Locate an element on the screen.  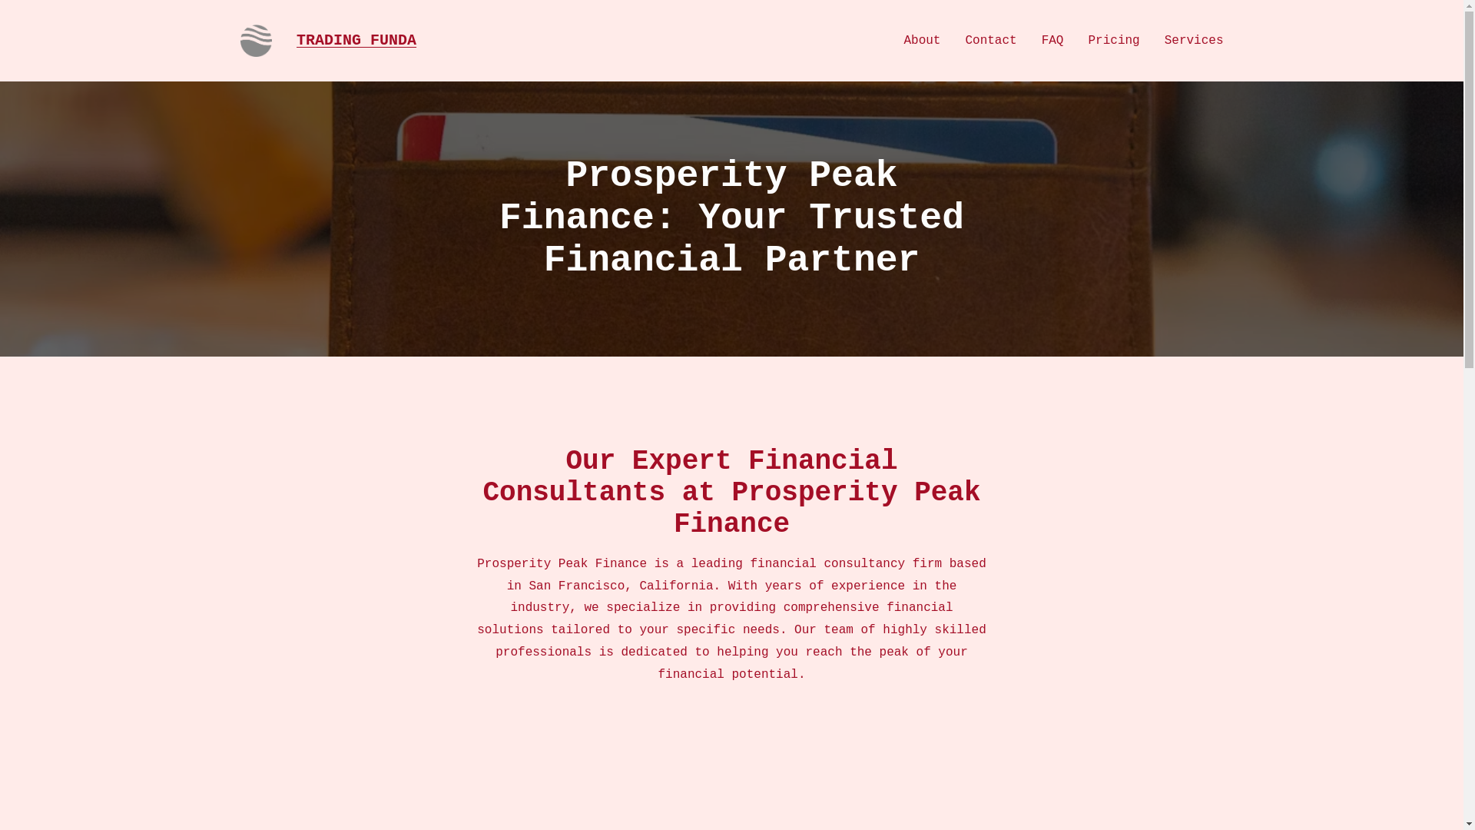
Pricing is located at coordinates (1113, 41).